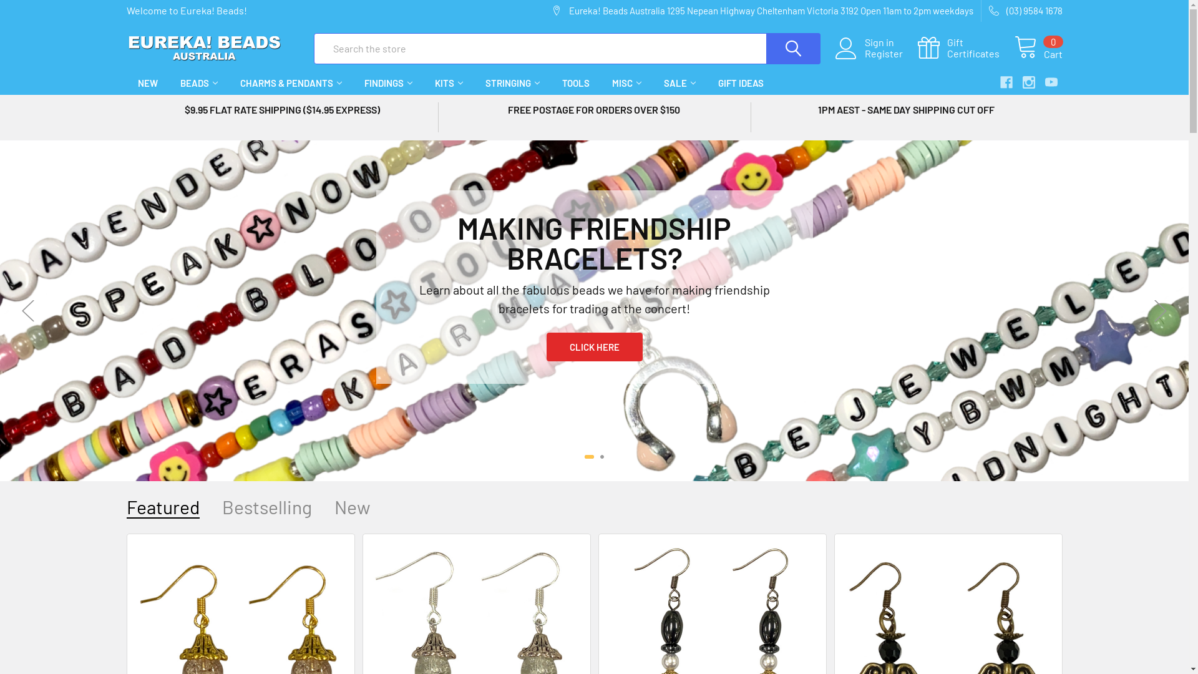  Describe the element at coordinates (626, 84) in the screenshot. I see `MISC` at that location.